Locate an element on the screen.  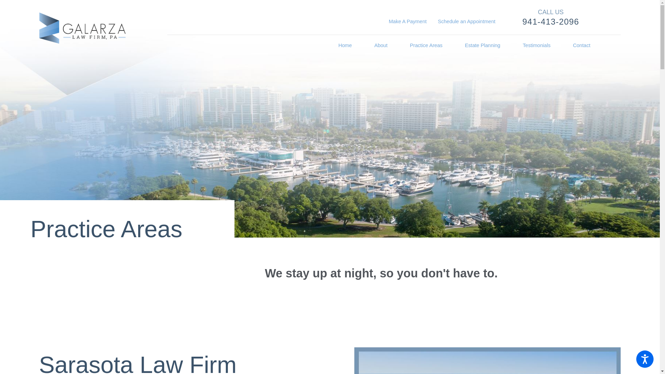
Estate Planning is located at coordinates (482, 46).